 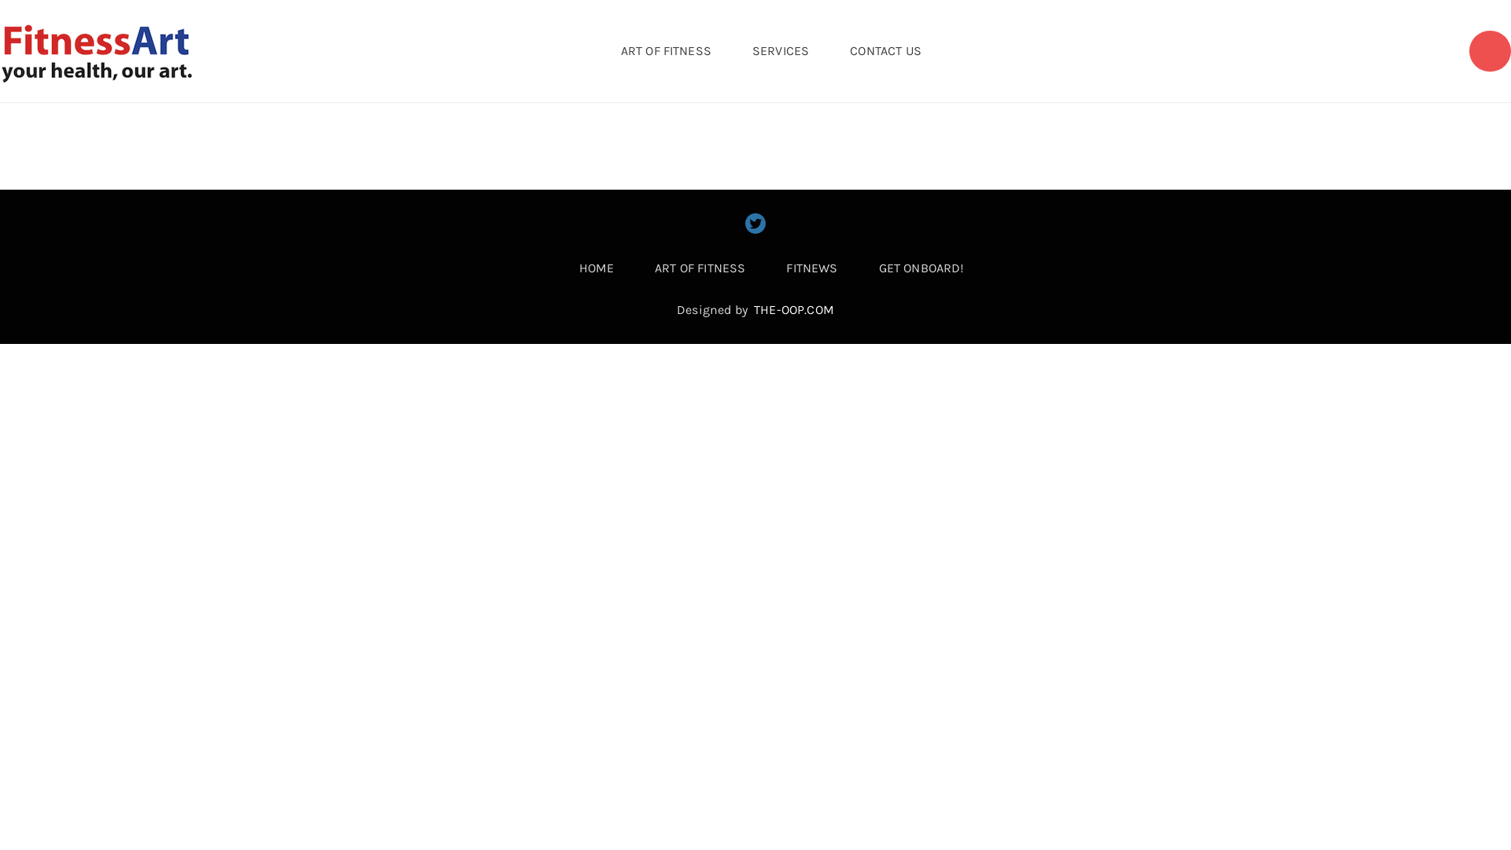 I want to click on SERVICES, so click(x=781, y=51).